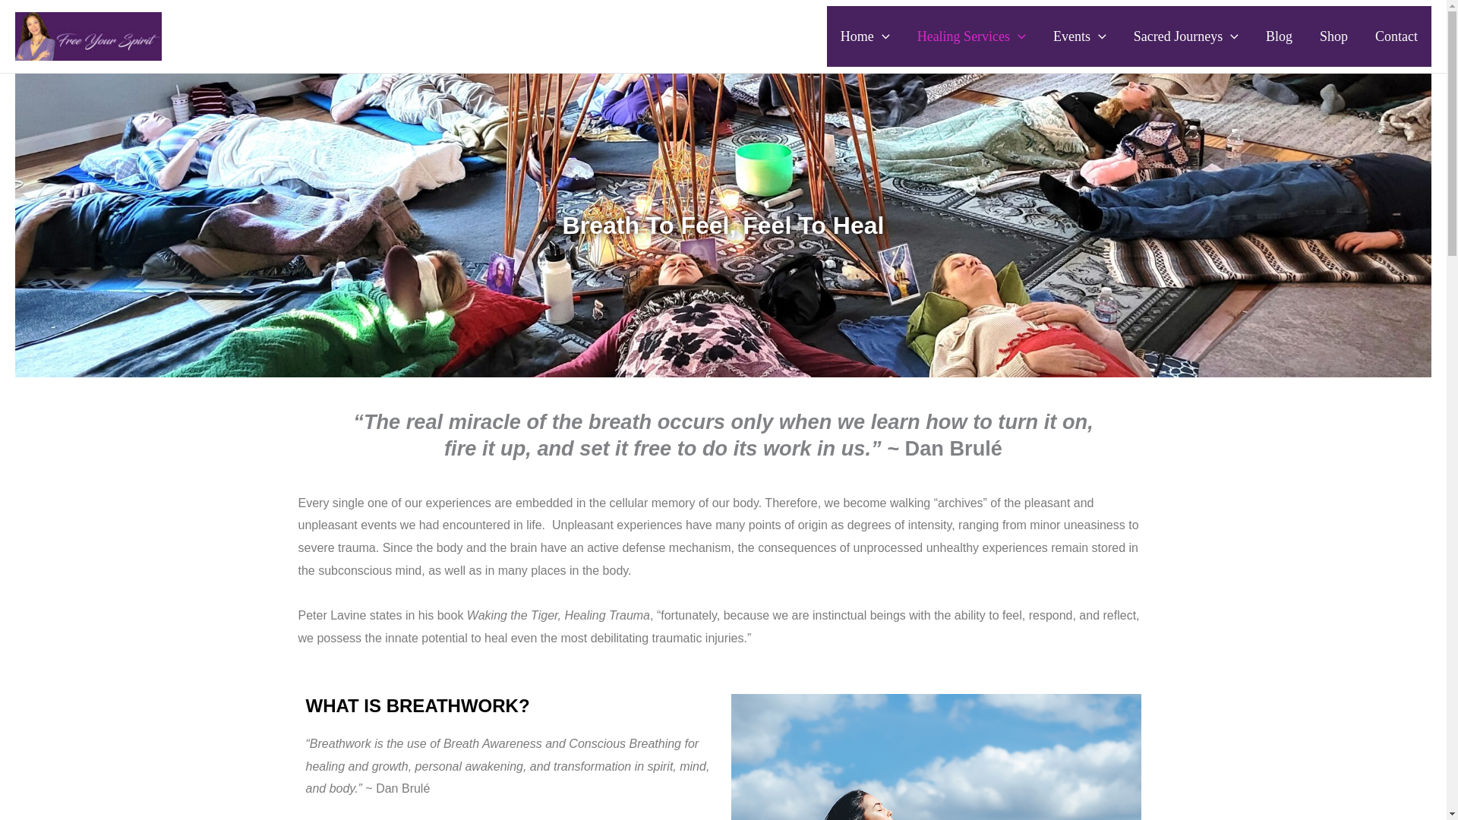 The image size is (1458, 820). What do you see at coordinates (1333, 36) in the screenshot?
I see `Shop` at bounding box center [1333, 36].